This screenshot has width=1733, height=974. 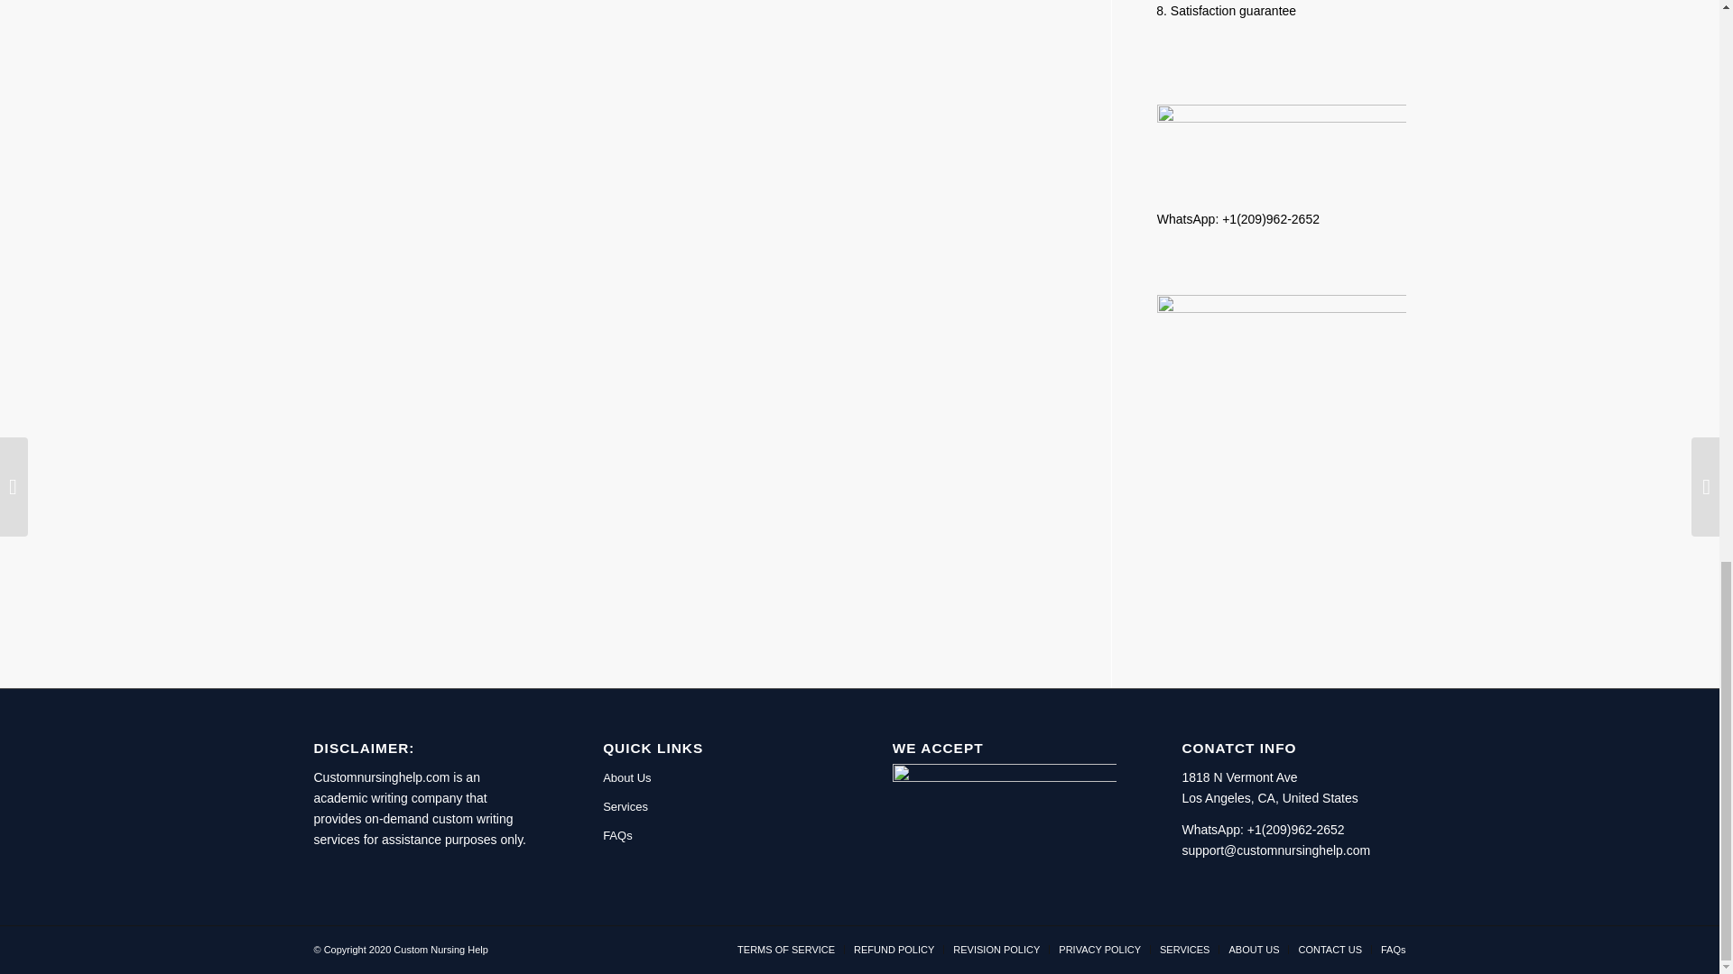 What do you see at coordinates (1394, 949) in the screenshot?
I see `FAQs` at bounding box center [1394, 949].